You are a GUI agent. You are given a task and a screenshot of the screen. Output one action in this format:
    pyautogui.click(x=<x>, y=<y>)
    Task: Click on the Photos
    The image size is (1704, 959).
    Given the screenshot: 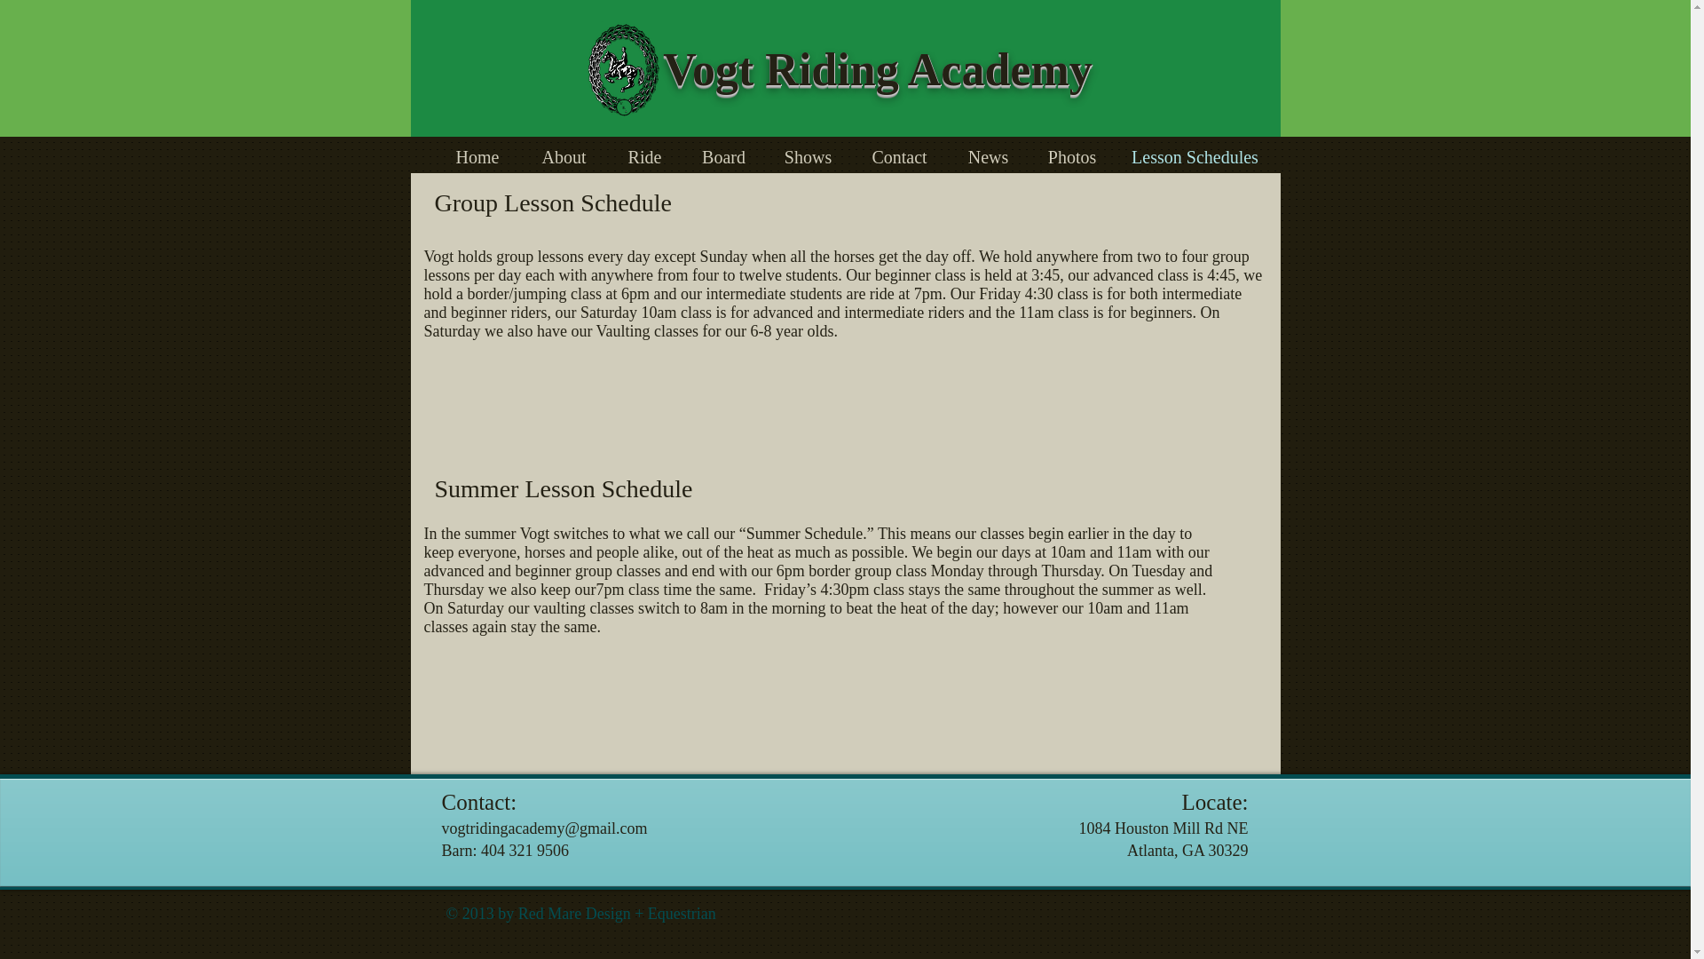 What is the action you would take?
    pyautogui.click(x=1071, y=156)
    